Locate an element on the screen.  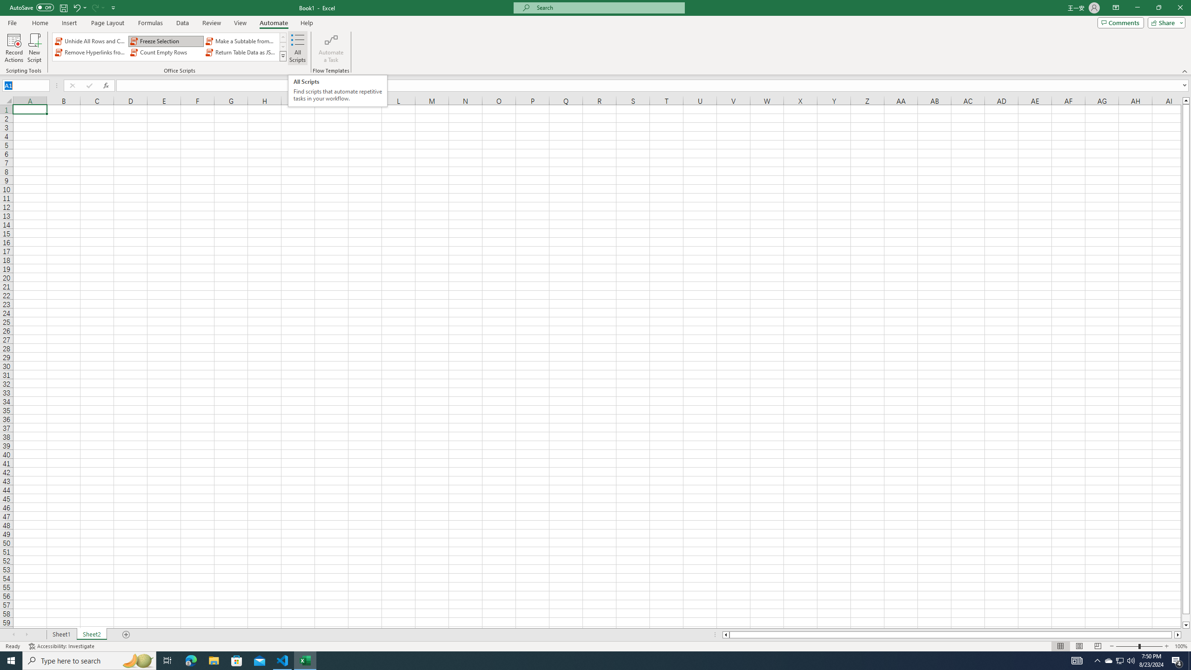
Share is located at coordinates (1165, 22).